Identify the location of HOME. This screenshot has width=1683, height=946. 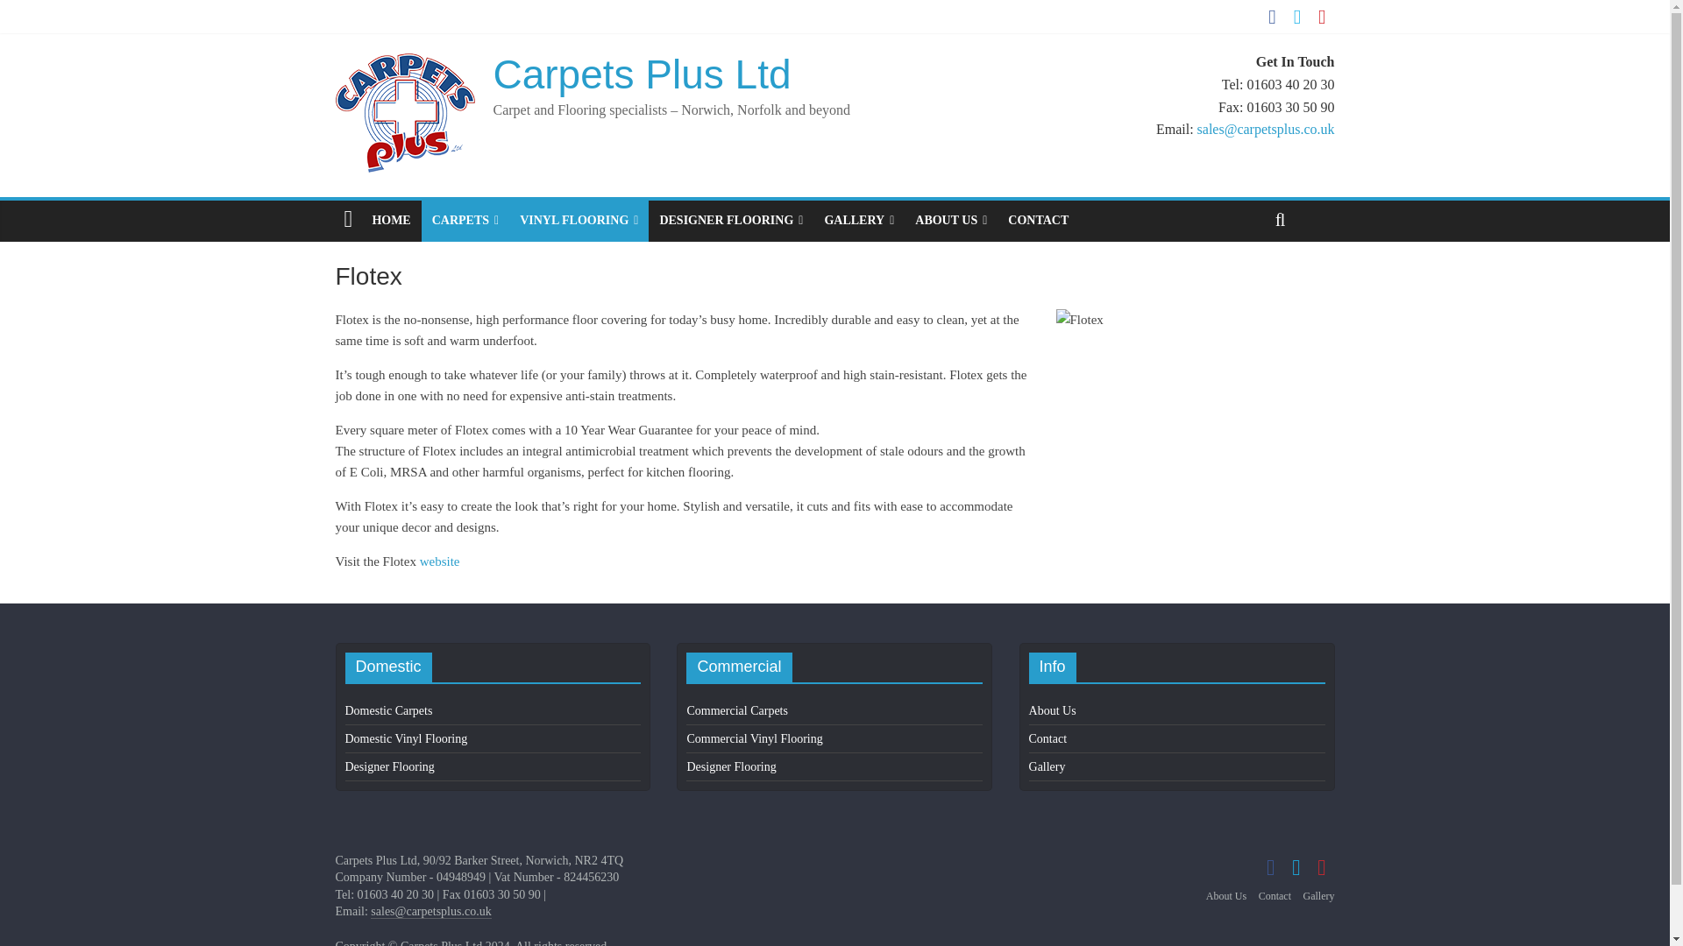
(391, 221).